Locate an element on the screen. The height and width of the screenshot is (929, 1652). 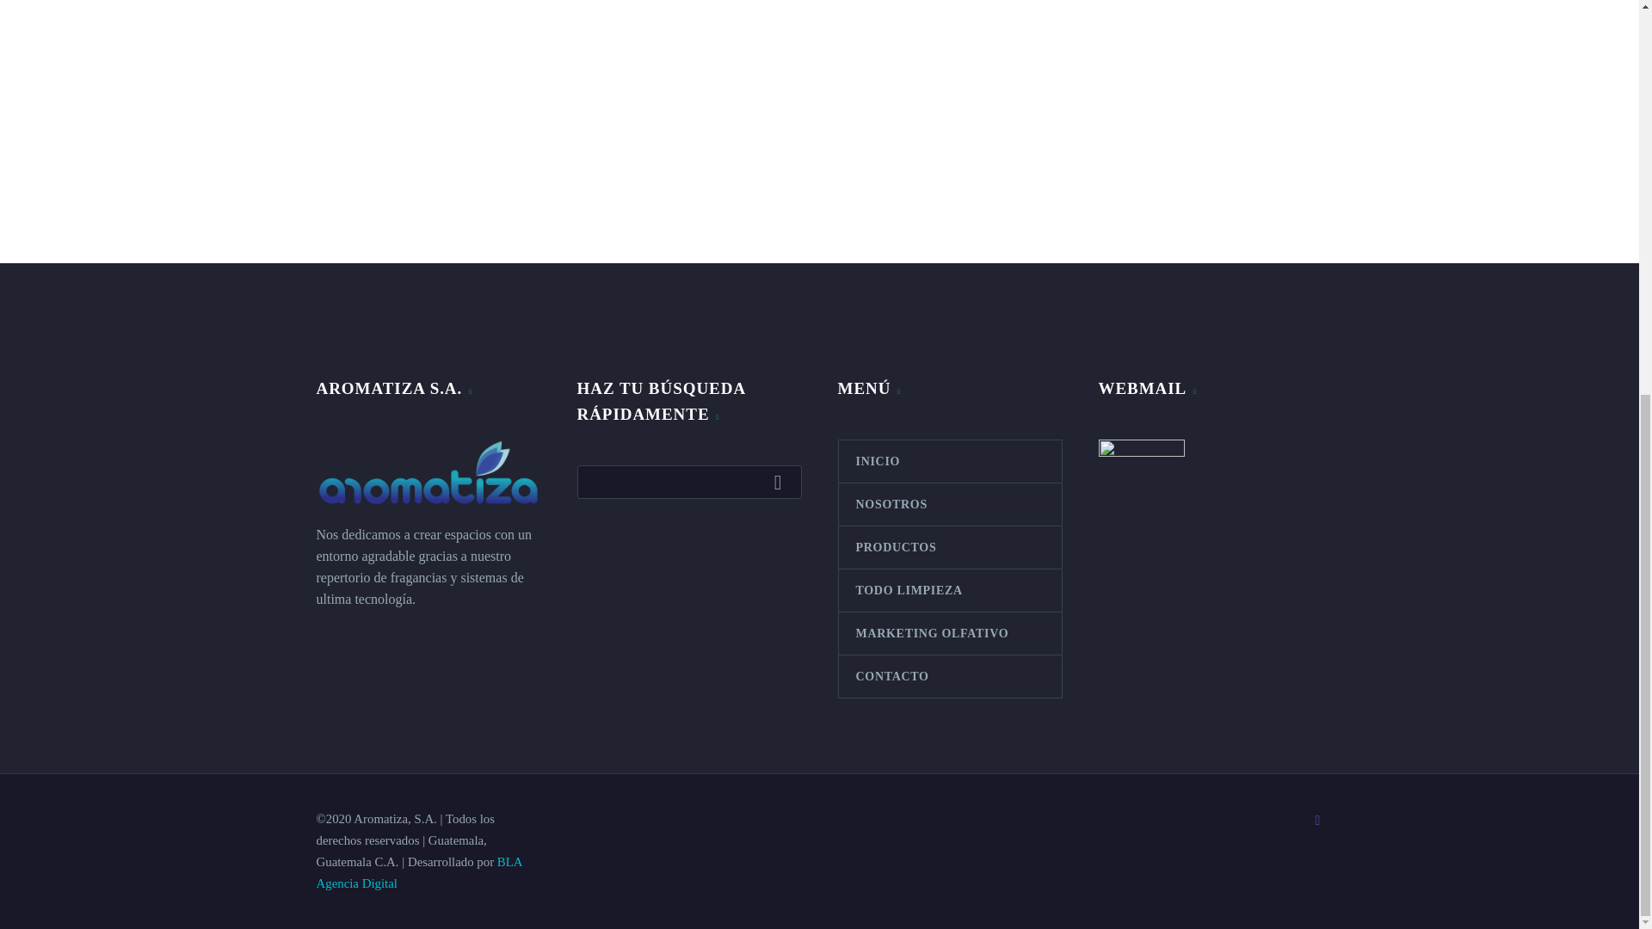
MARKETING OLFATIVO is located at coordinates (948, 633).